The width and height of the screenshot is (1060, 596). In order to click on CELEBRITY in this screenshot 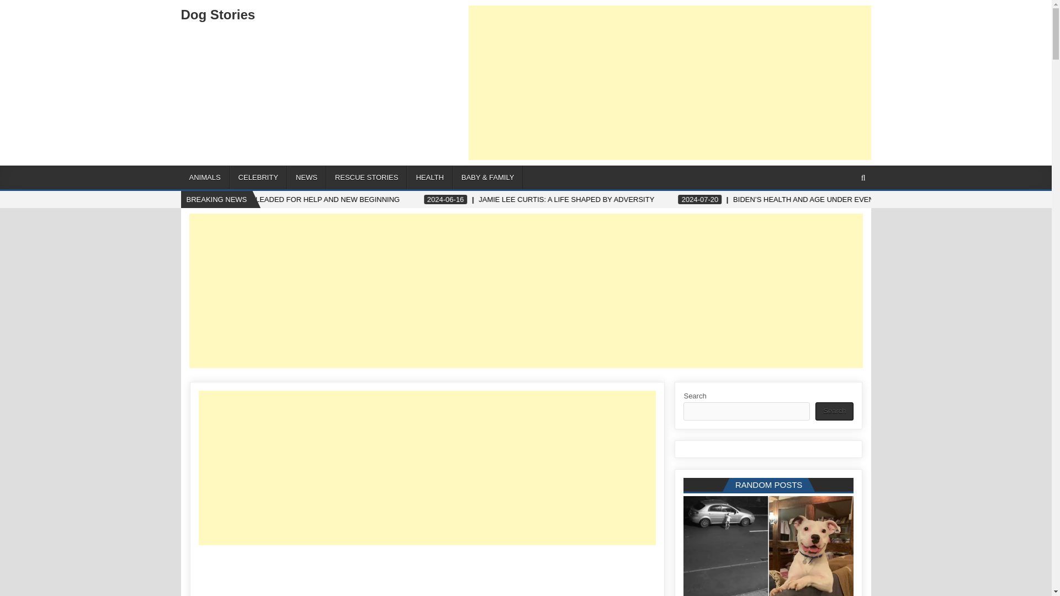, I will do `click(258, 178)`.